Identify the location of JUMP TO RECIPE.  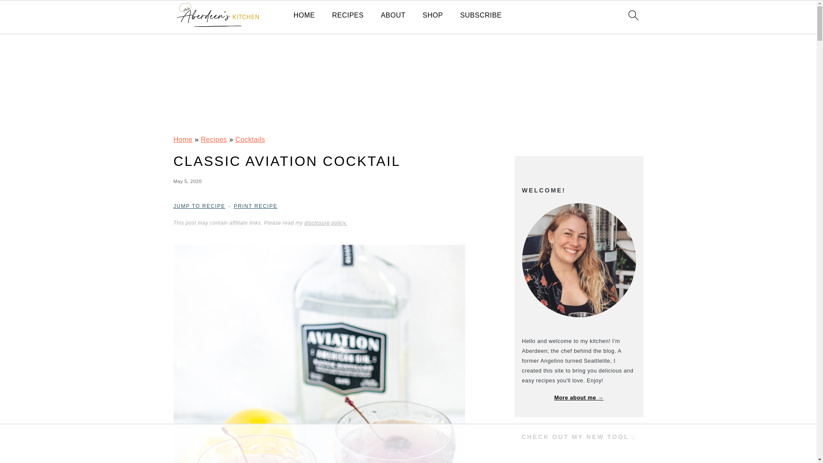
(199, 206).